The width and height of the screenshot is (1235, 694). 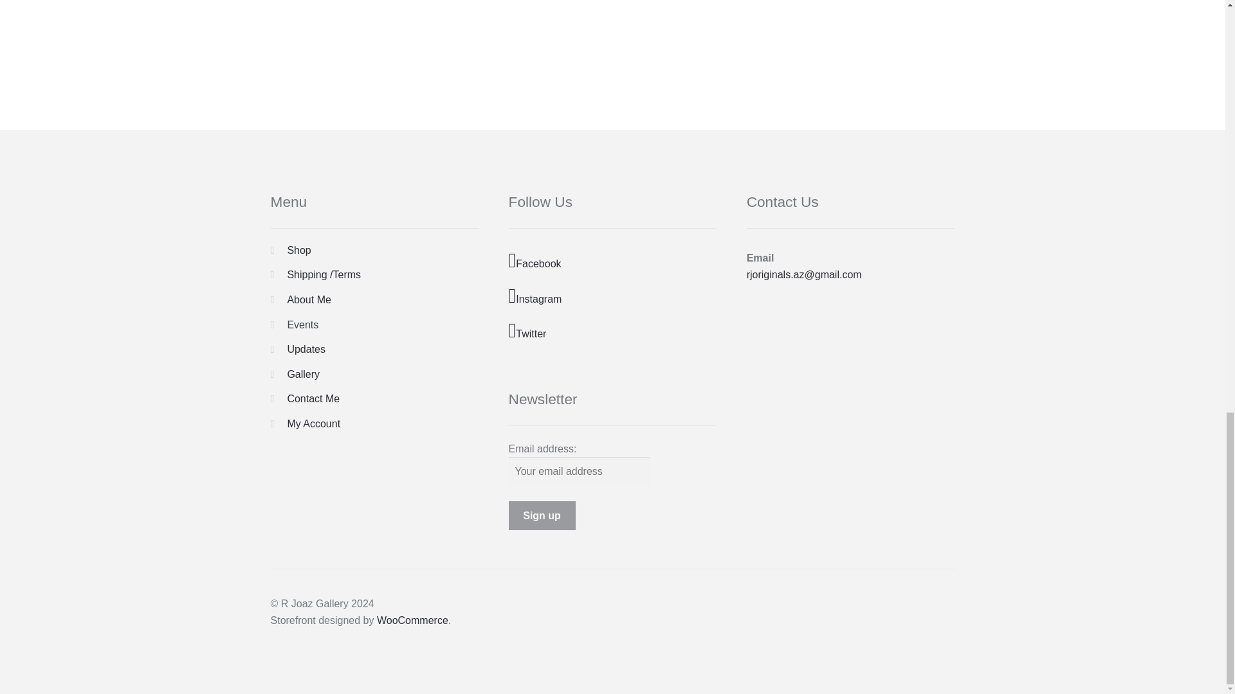 I want to click on Shop, so click(x=298, y=251).